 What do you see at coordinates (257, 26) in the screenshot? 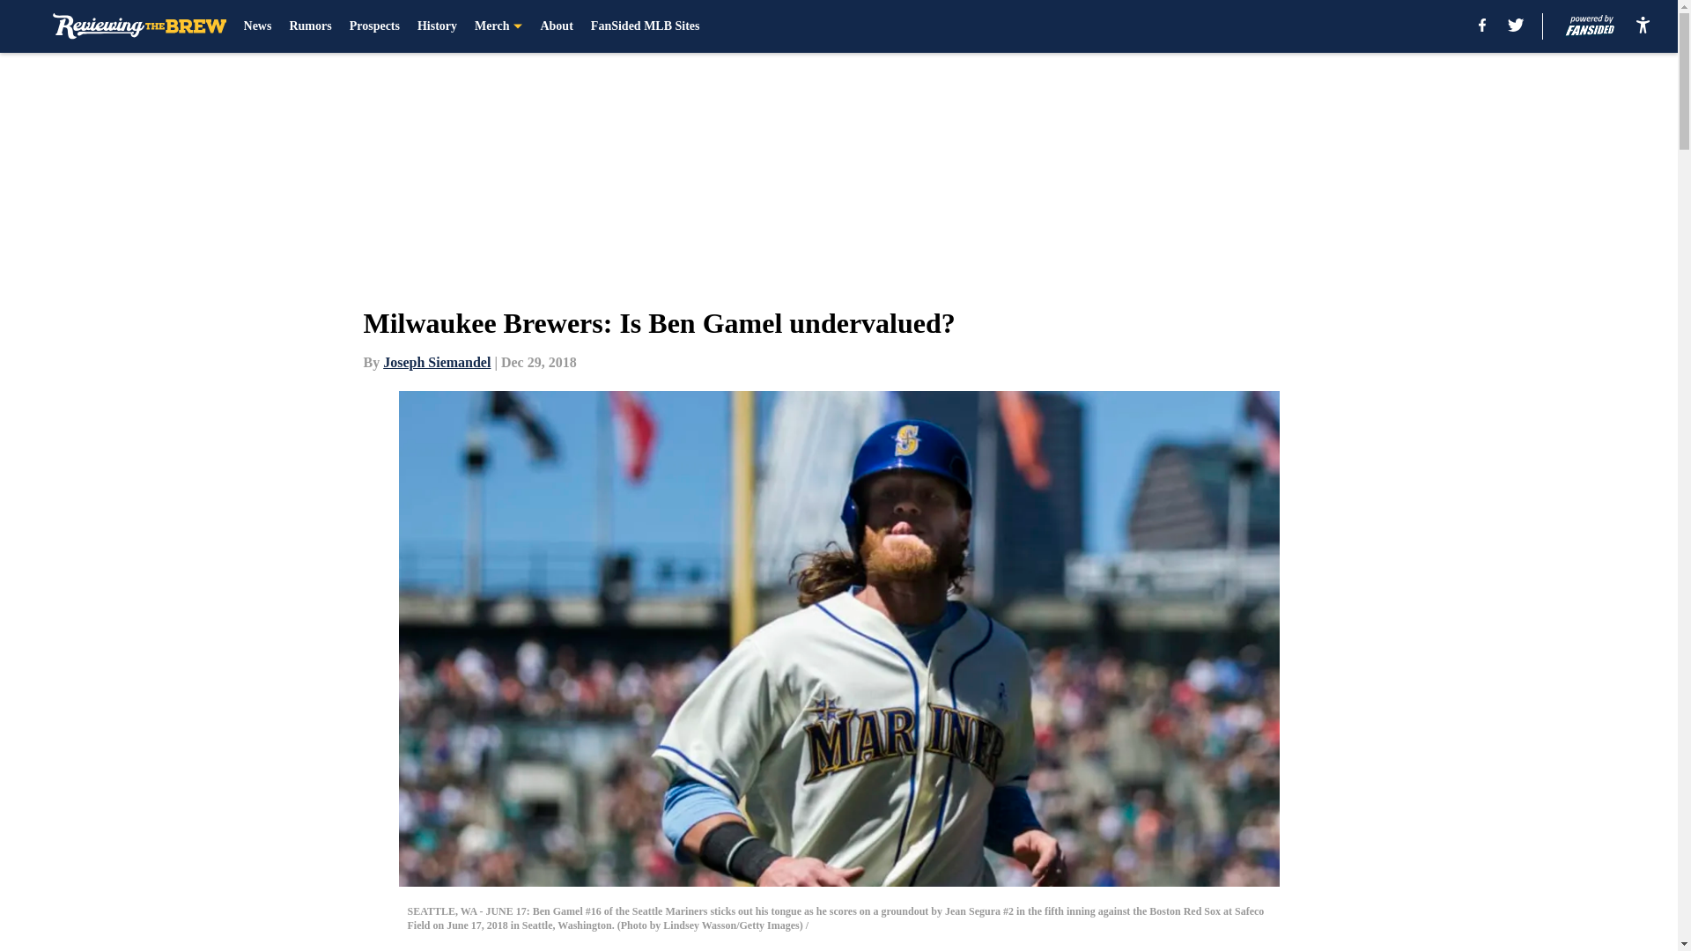
I see `News` at bounding box center [257, 26].